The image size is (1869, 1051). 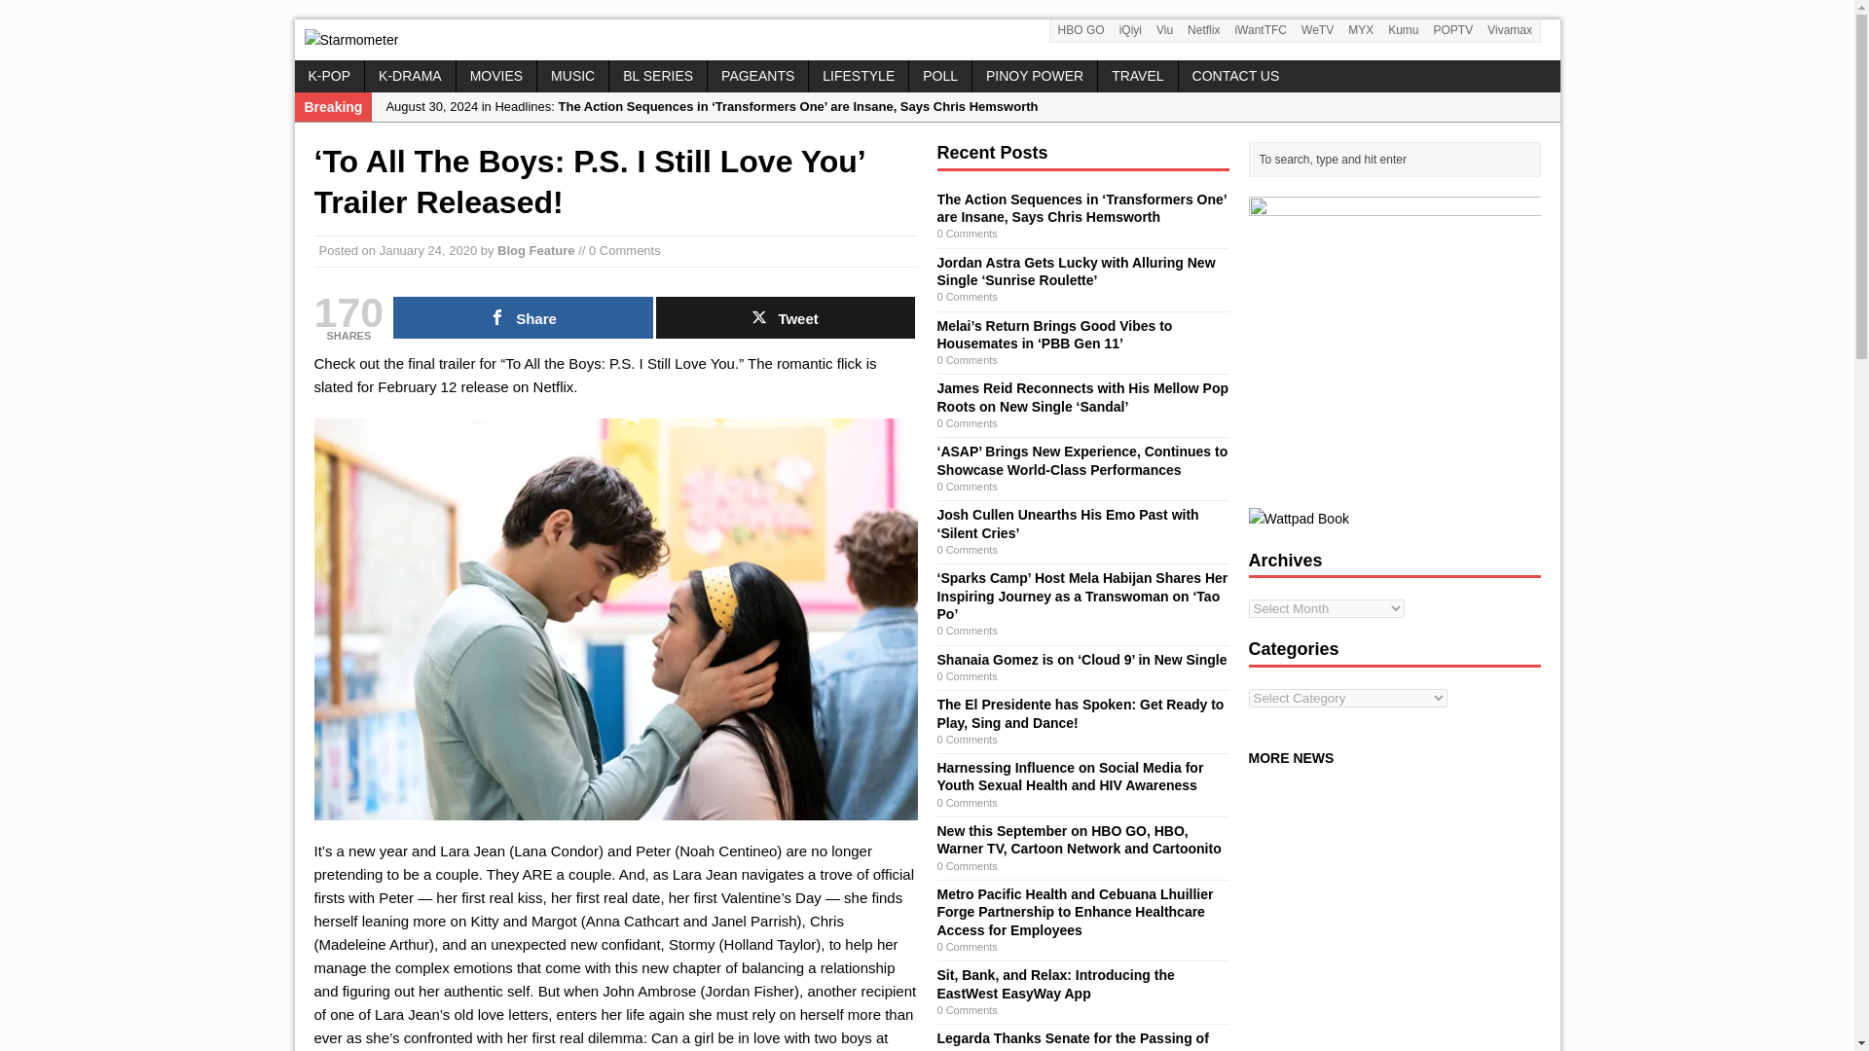 I want to click on STARMOMETER, so click(x=926, y=39).